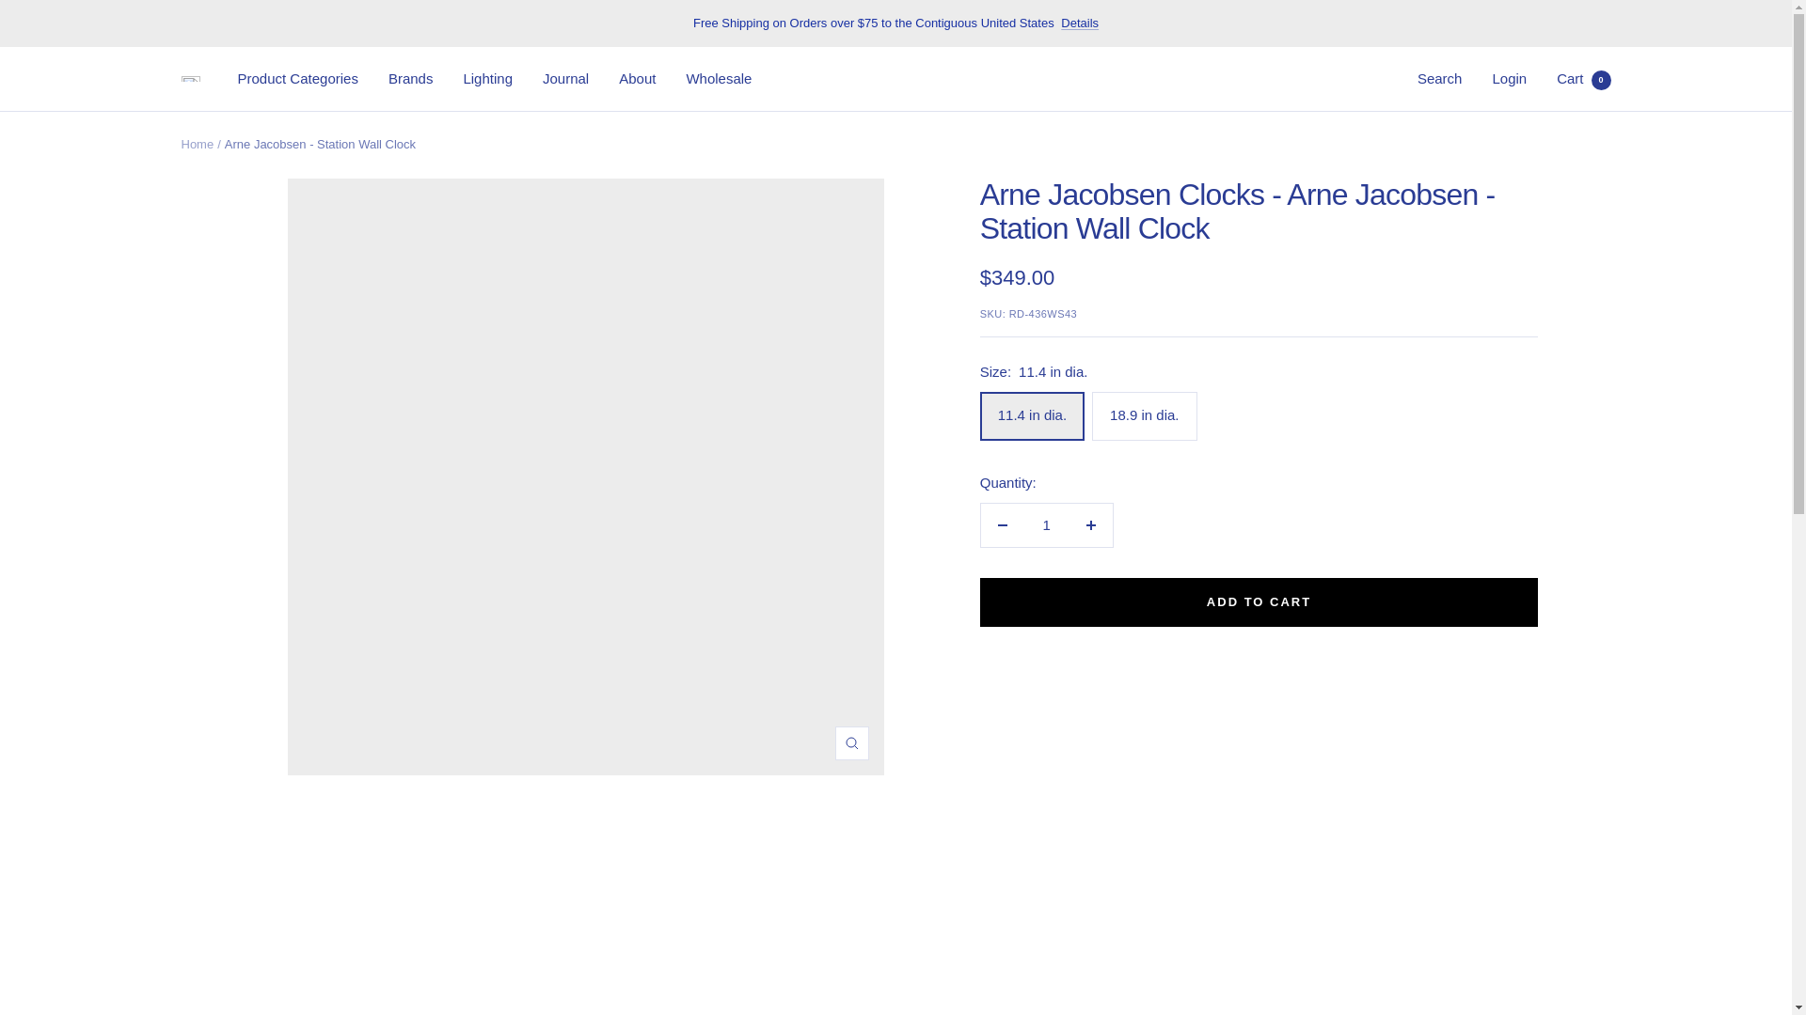  Describe the element at coordinates (1509, 77) in the screenshot. I see `Brands` at that location.